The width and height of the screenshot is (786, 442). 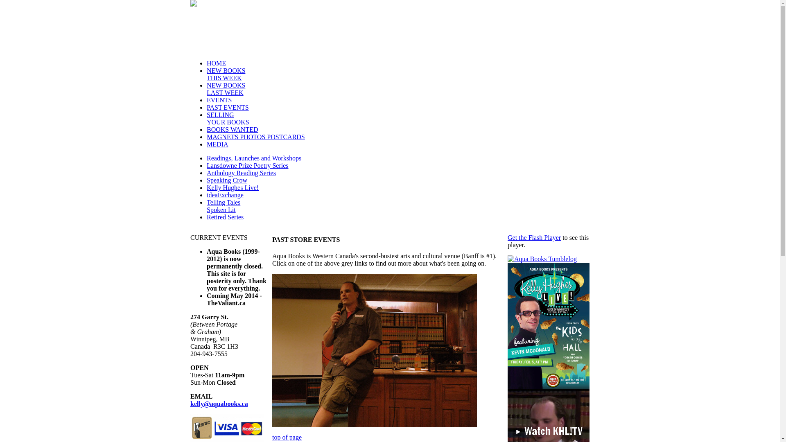 What do you see at coordinates (241, 173) in the screenshot?
I see `Anthology Reading Series` at bounding box center [241, 173].